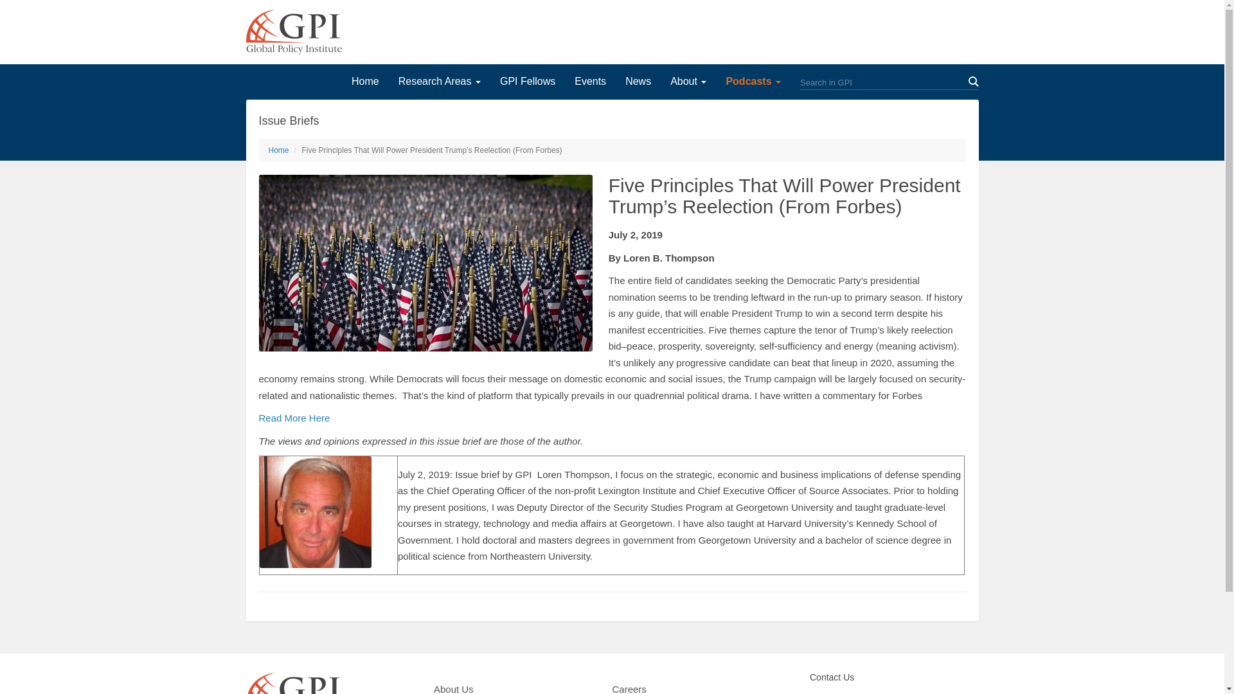 The width and height of the screenshot is (1234, 694). What do you see at coordinates (365, 84) in the screenshot?
I see `Home` at bounding box center [365, 84].